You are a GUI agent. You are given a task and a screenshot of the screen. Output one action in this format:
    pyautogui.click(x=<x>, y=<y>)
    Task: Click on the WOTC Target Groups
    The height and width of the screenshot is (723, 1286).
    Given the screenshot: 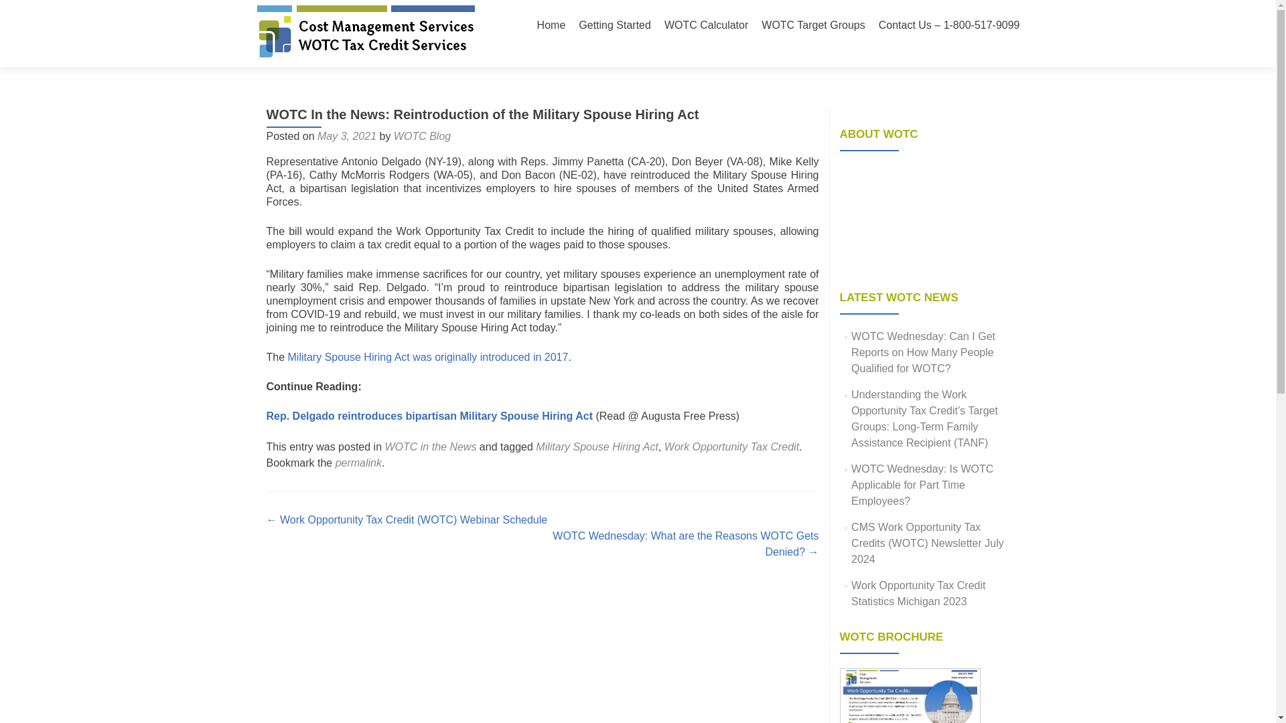 What is the action you would take?
    pyautogui.click(x=812, y=25)
    